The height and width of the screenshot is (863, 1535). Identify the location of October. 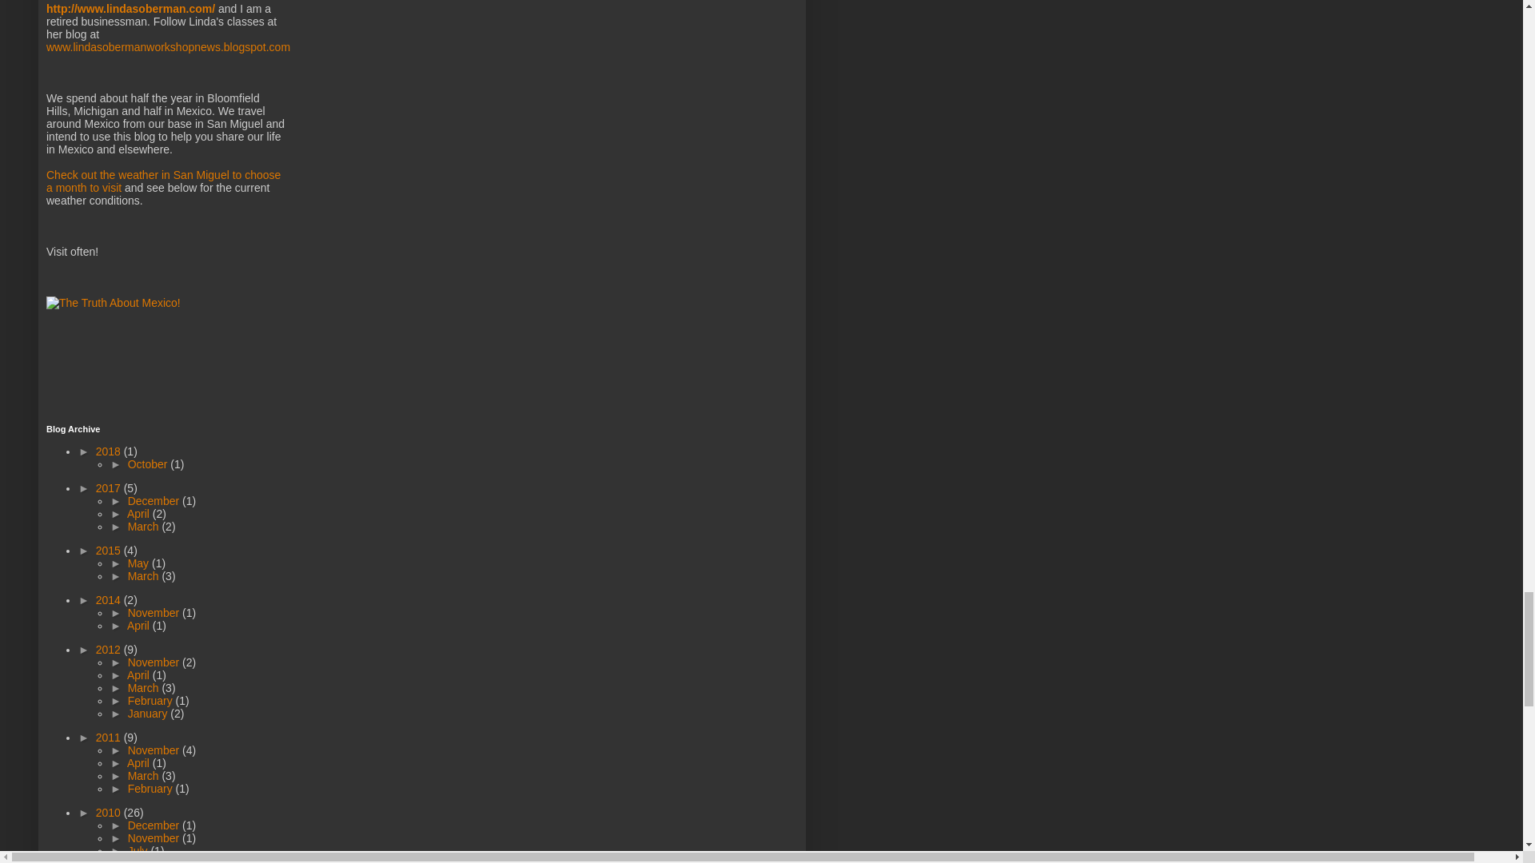
(149, 463).